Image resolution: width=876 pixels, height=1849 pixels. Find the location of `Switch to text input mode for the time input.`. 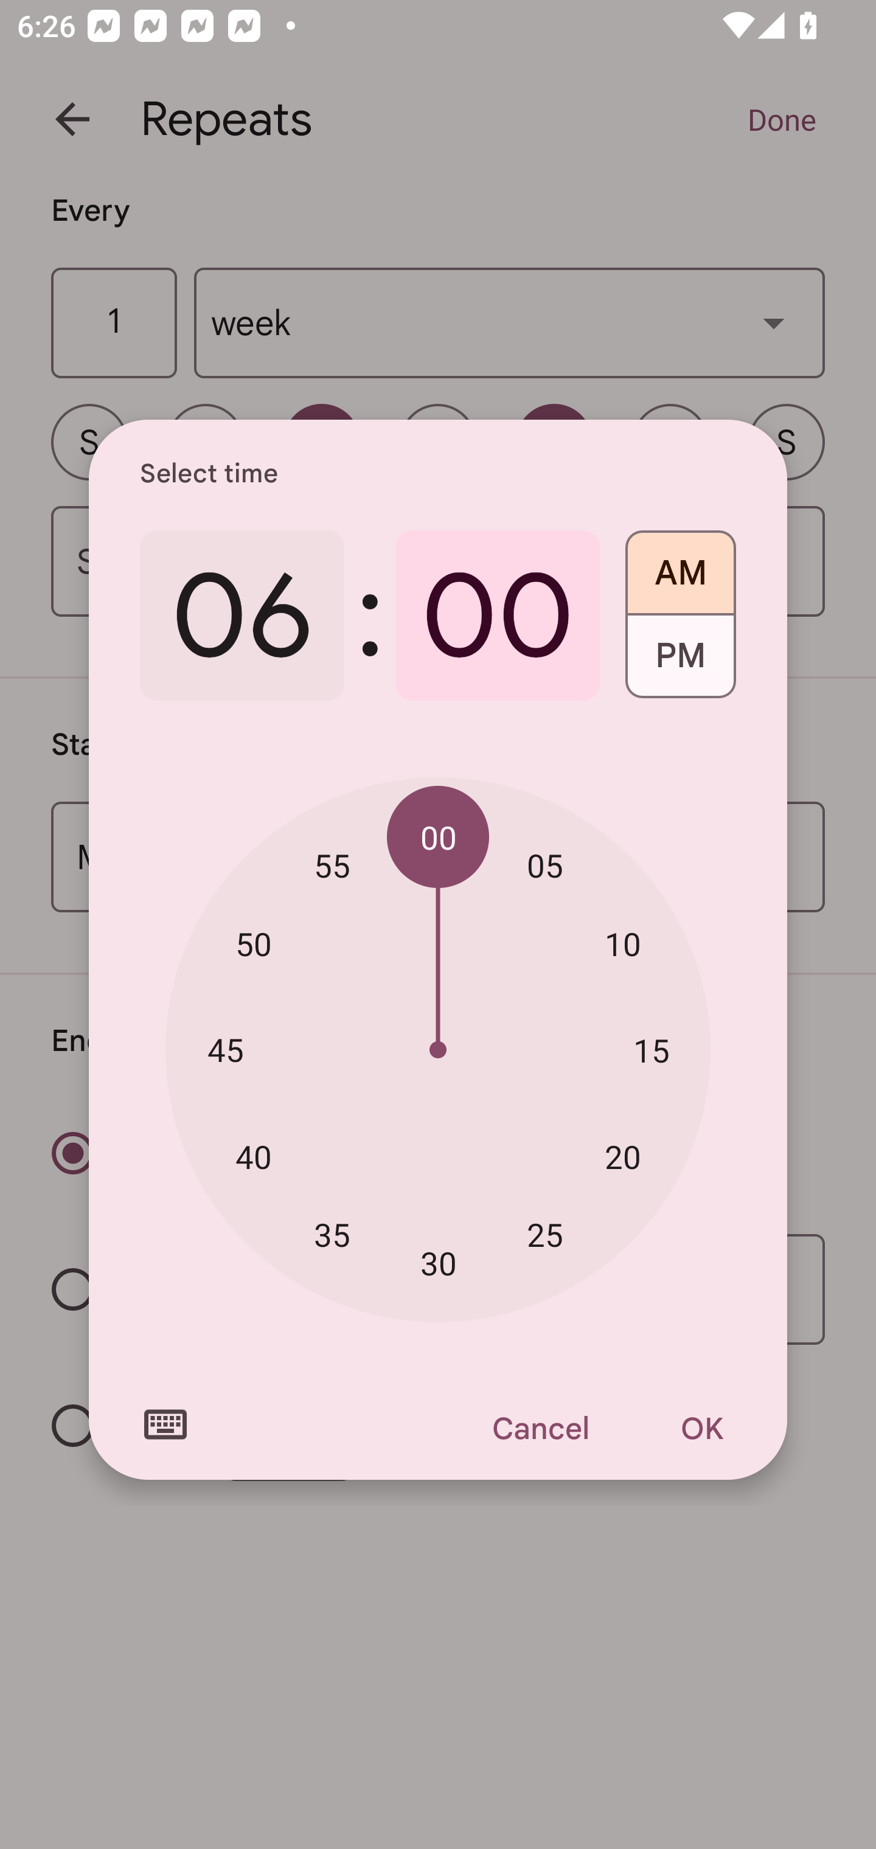

Switch to text input mode for the time input. is located at coordinates (165, 1424).